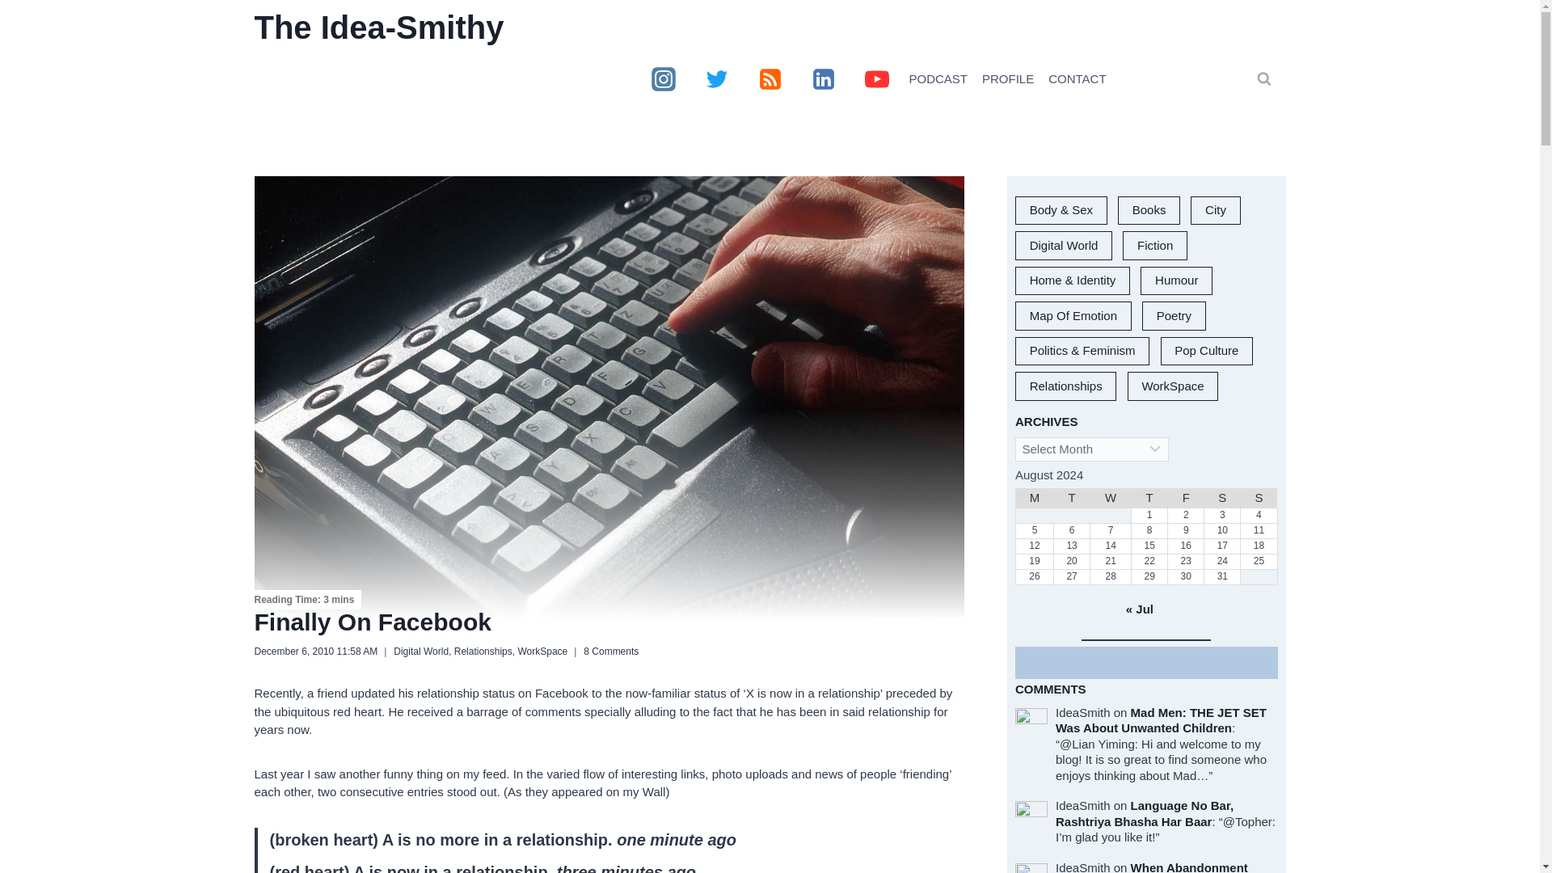 The width and height of the screenshot is (1552, 873). I want to click on WorkSpace, so click(542, 652).